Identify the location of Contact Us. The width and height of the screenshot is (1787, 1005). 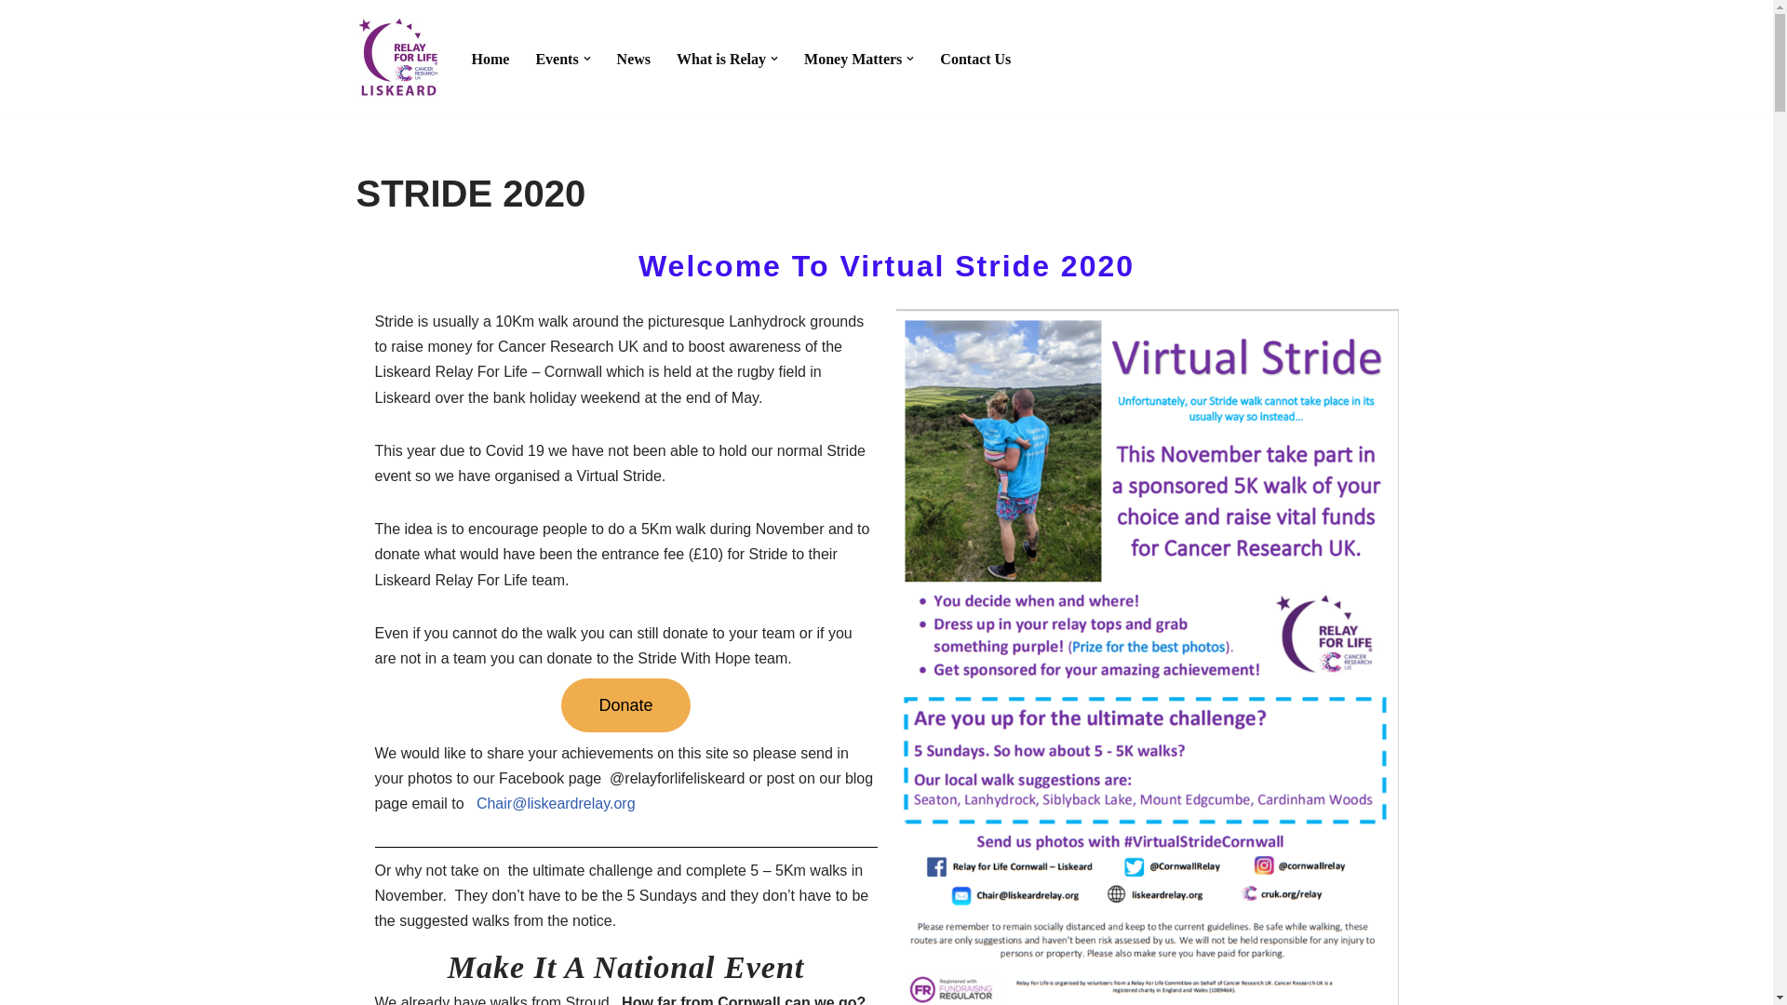
(975, 58).